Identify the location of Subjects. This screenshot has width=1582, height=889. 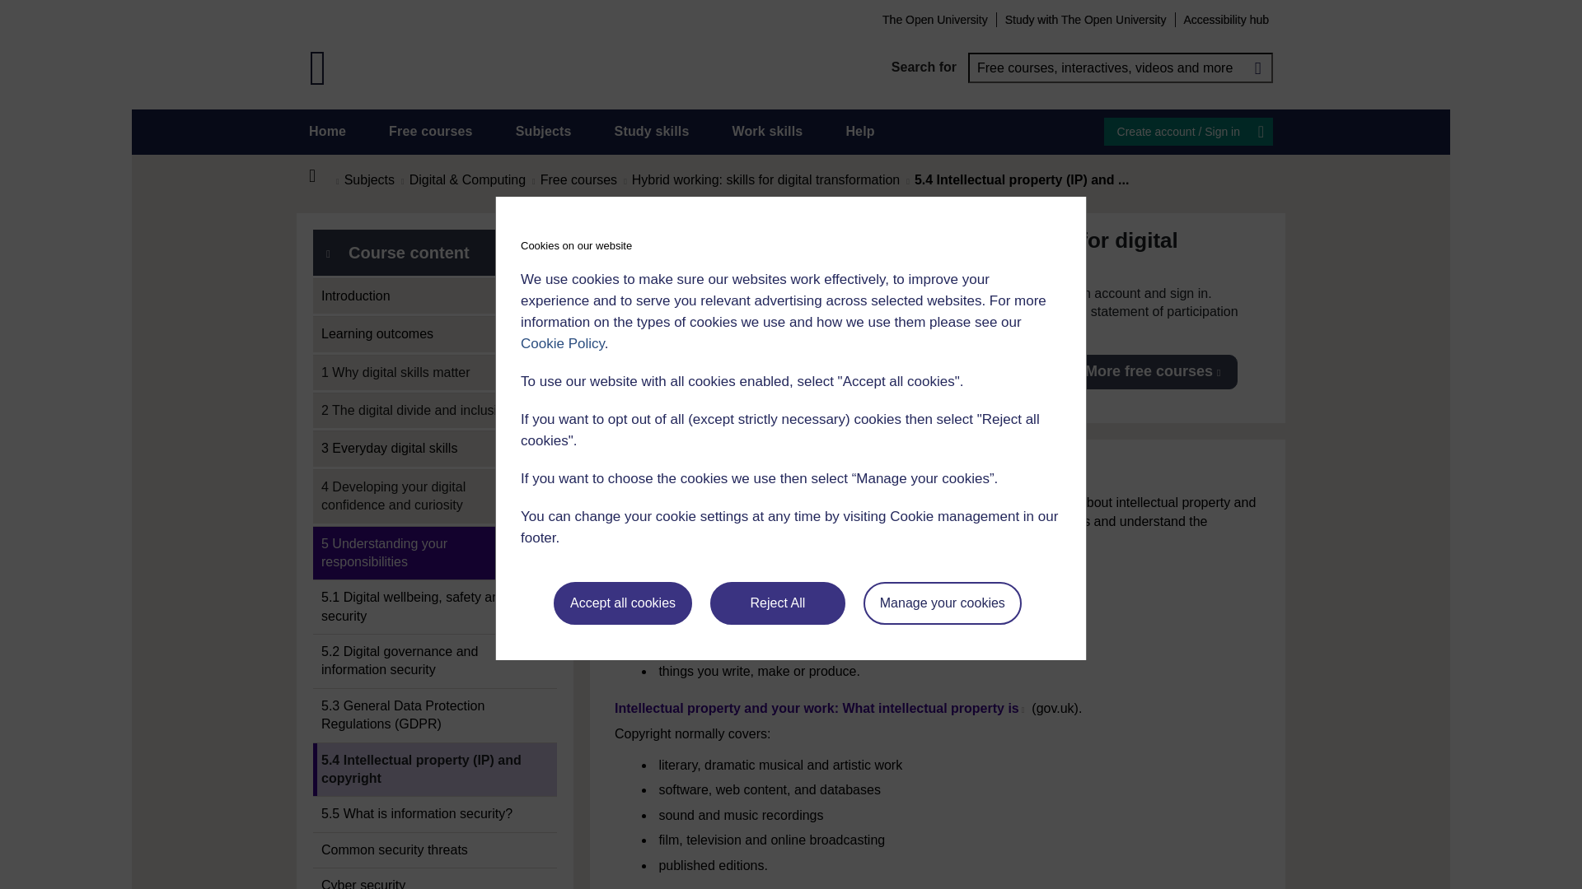
(543, 132).